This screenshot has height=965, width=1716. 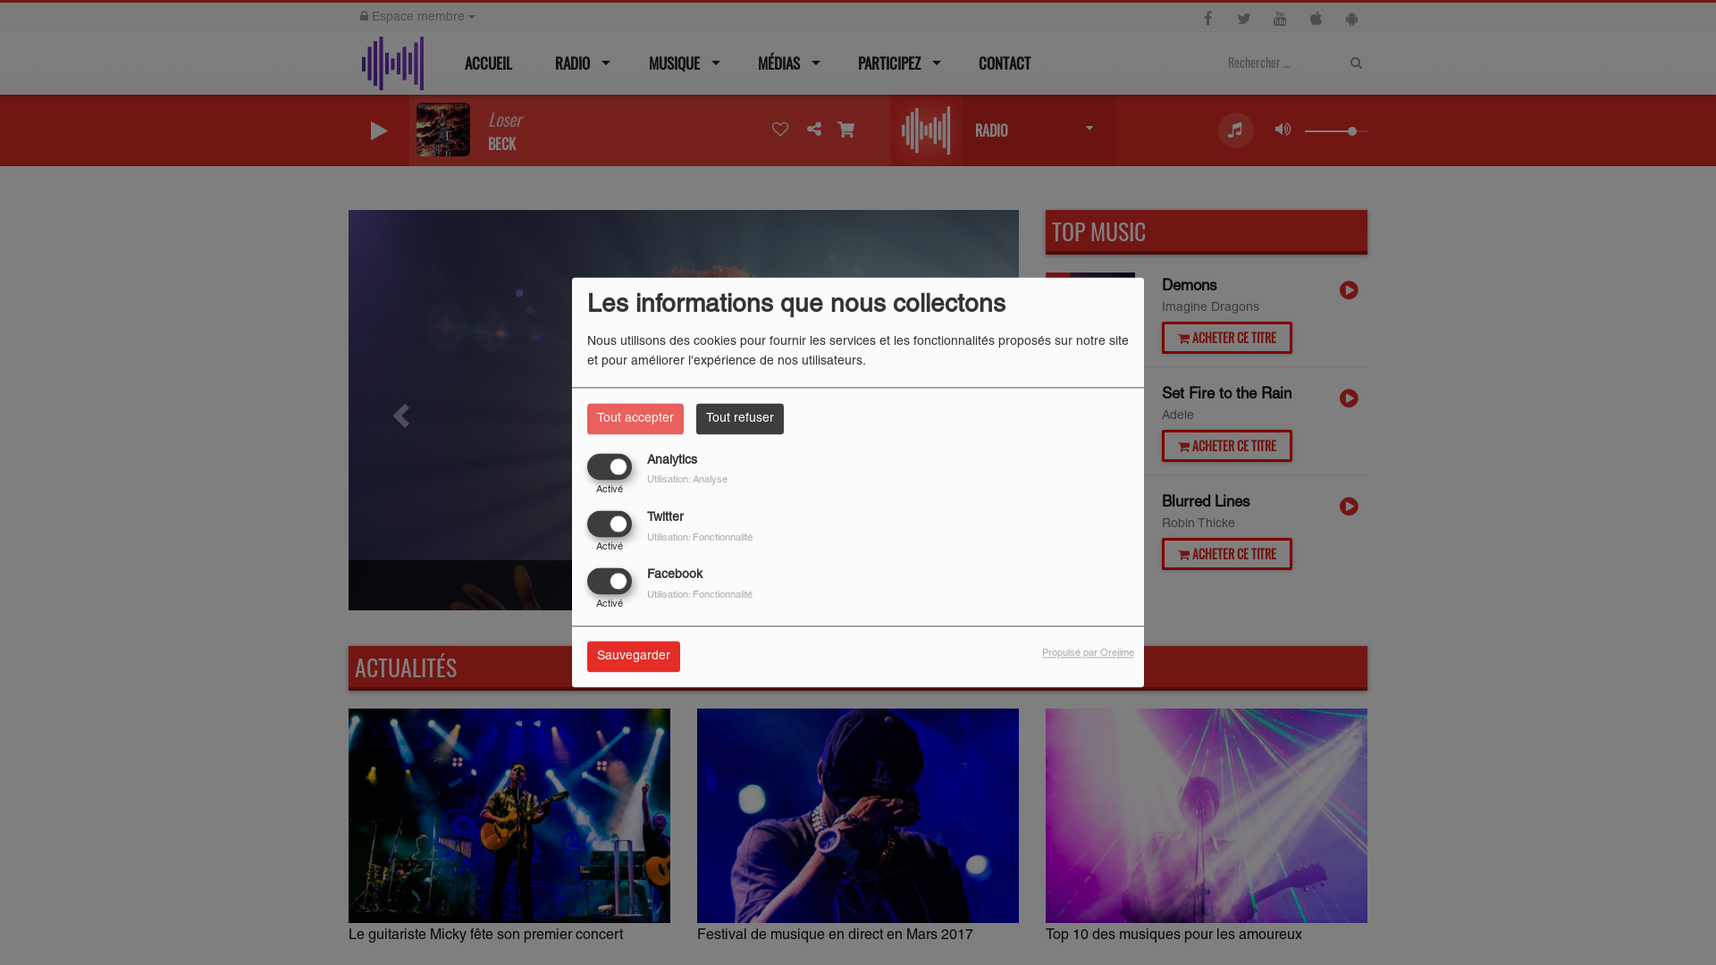 I want to click on Festival de musique en direct en Mars 2017, so click(x=858, y=826).